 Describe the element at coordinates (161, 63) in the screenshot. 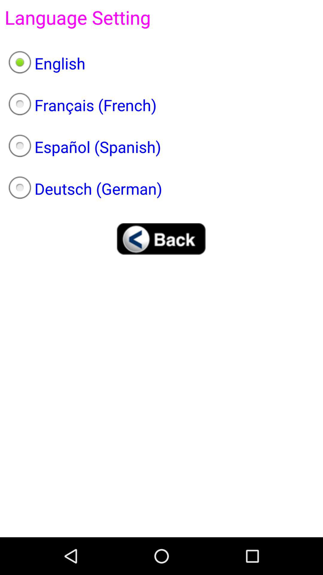

I see `tap the english item` at that location.